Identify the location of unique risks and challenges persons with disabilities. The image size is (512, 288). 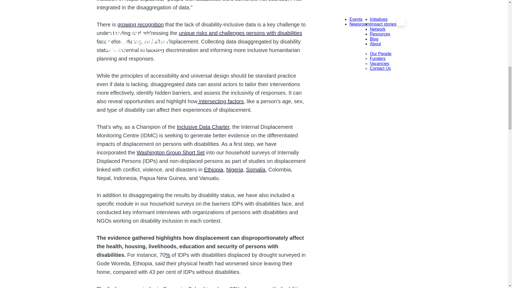
(240, 33).